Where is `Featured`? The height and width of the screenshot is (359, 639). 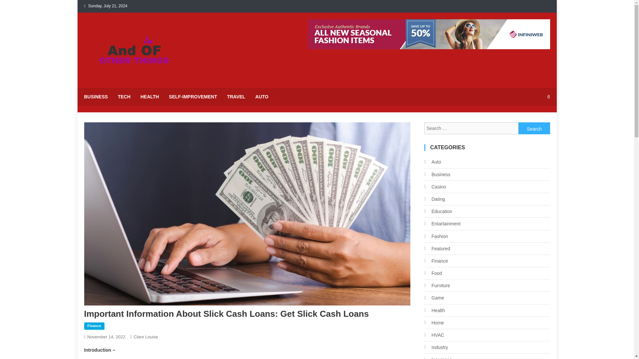
Featured is located at coordinates (437, 249).